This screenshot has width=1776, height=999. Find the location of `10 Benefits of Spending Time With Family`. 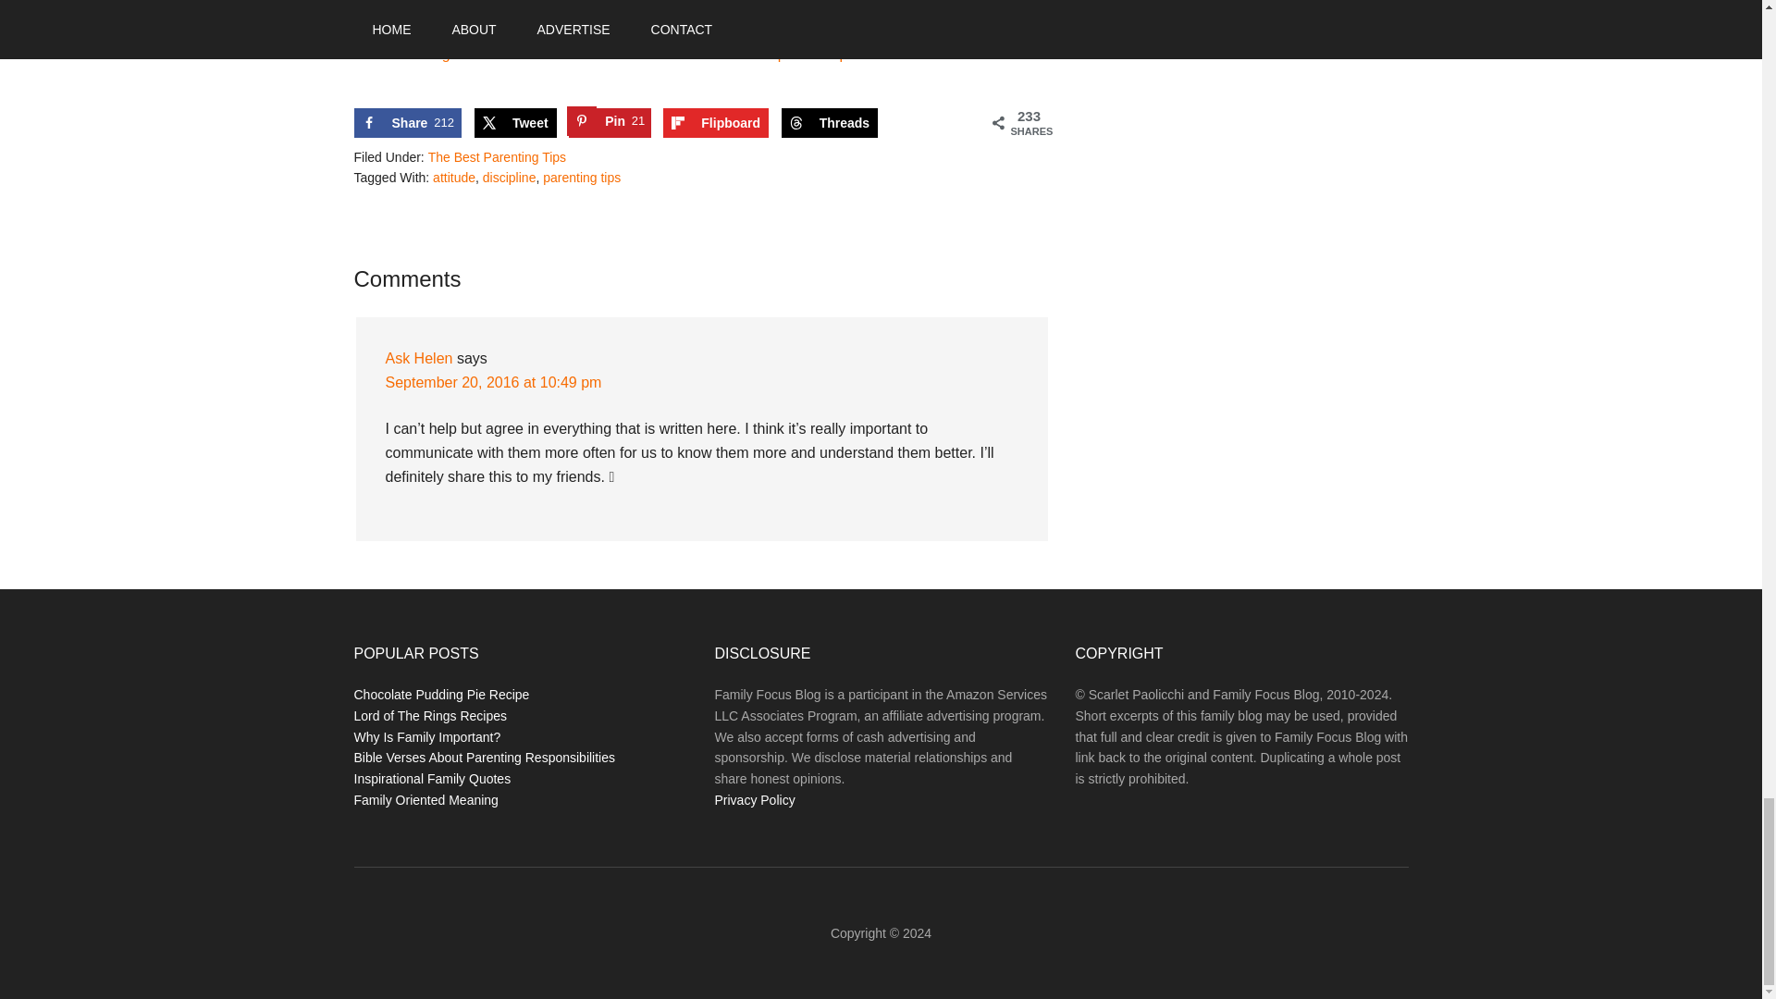

10 Benefits of Spending Time With Family is located at coordinates (490, 7).